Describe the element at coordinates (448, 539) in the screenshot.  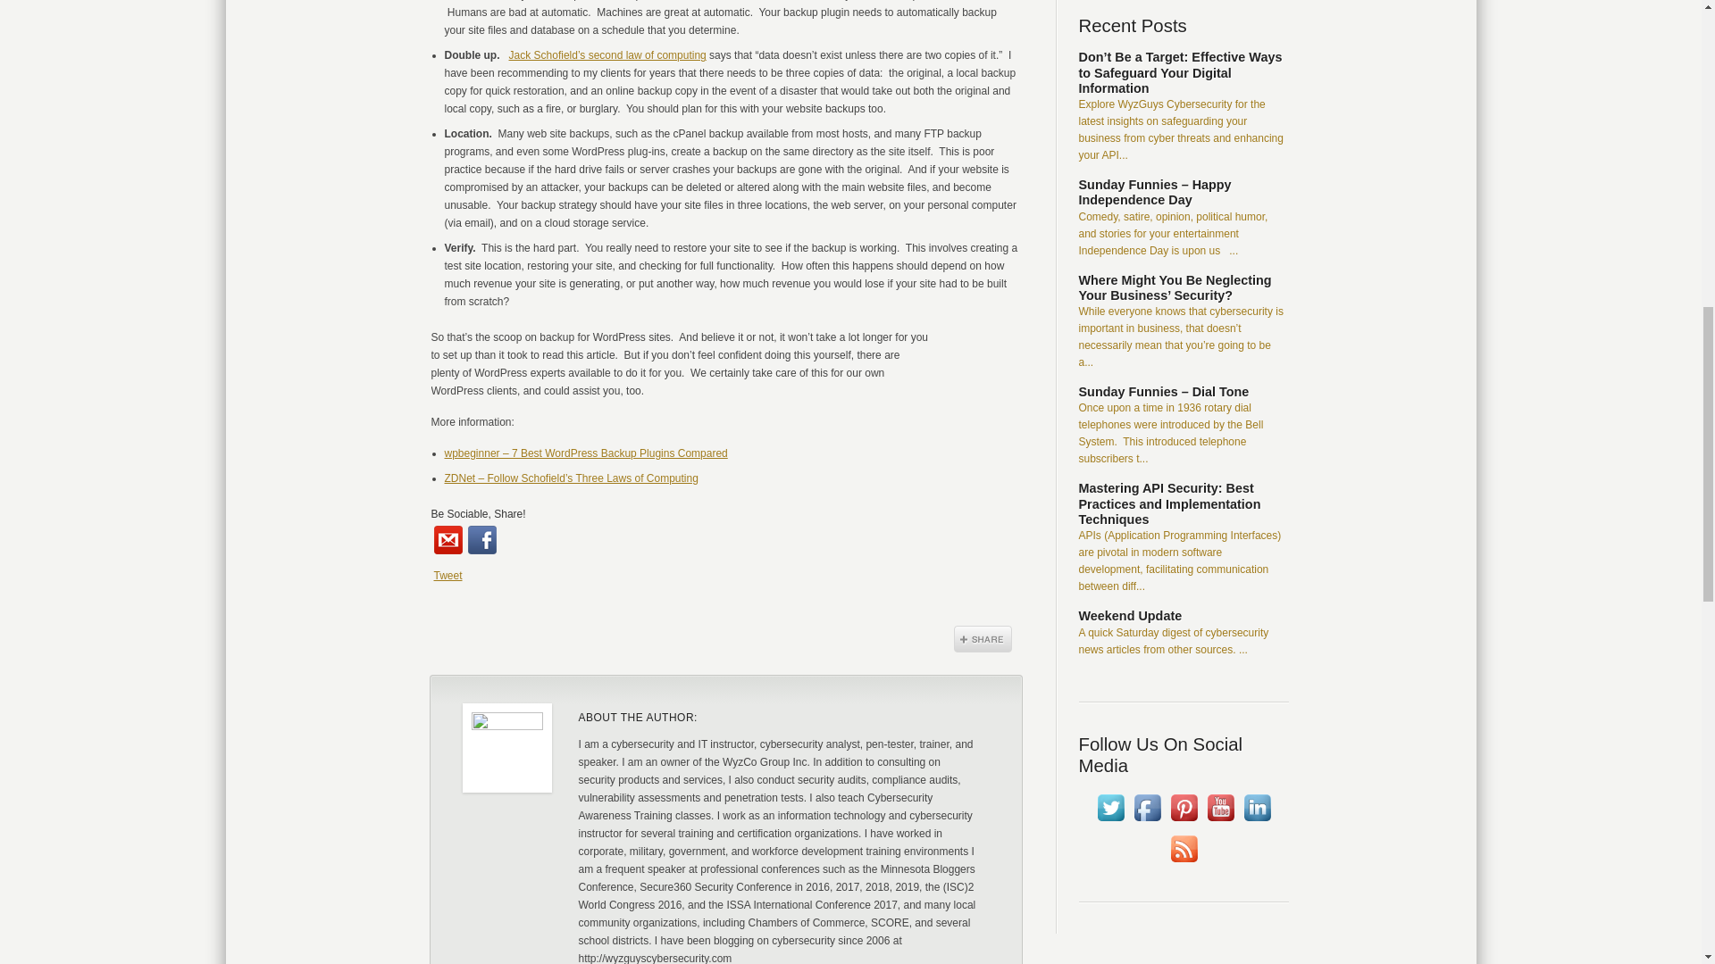
I see `email` at that location.